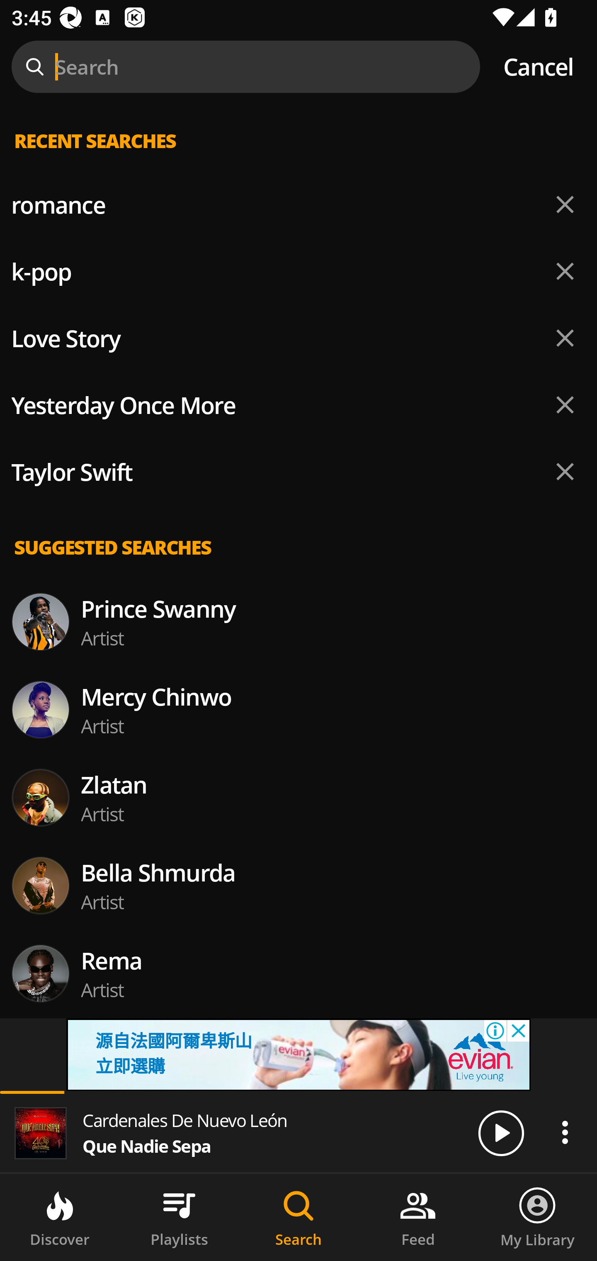  What do you see at coordinates (565, 338) in the screenshot?
I see `Delete` at bounding box center [565, 338].